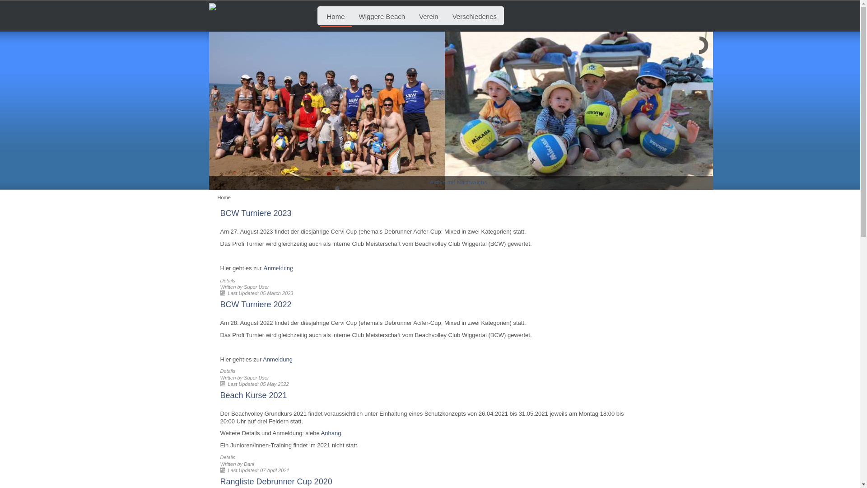  Describe the element at coordinates (461, 183) in the screenshot. I see `Aktive mit Nachwuchs...` at that location.